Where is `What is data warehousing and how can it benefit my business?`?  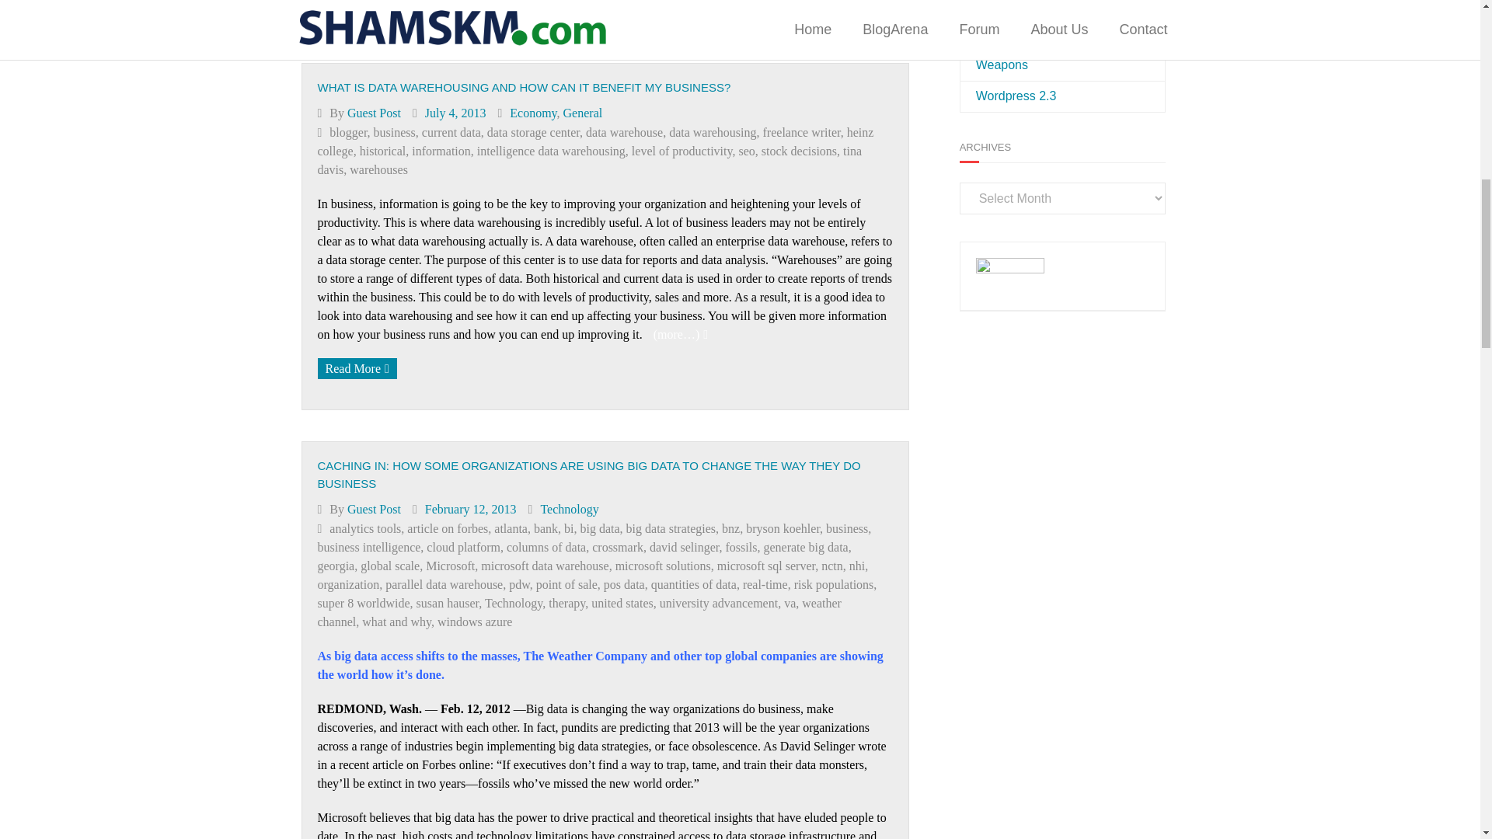
What is data warehousing and how can it benefit my business? is located at coordinates (455, 113).